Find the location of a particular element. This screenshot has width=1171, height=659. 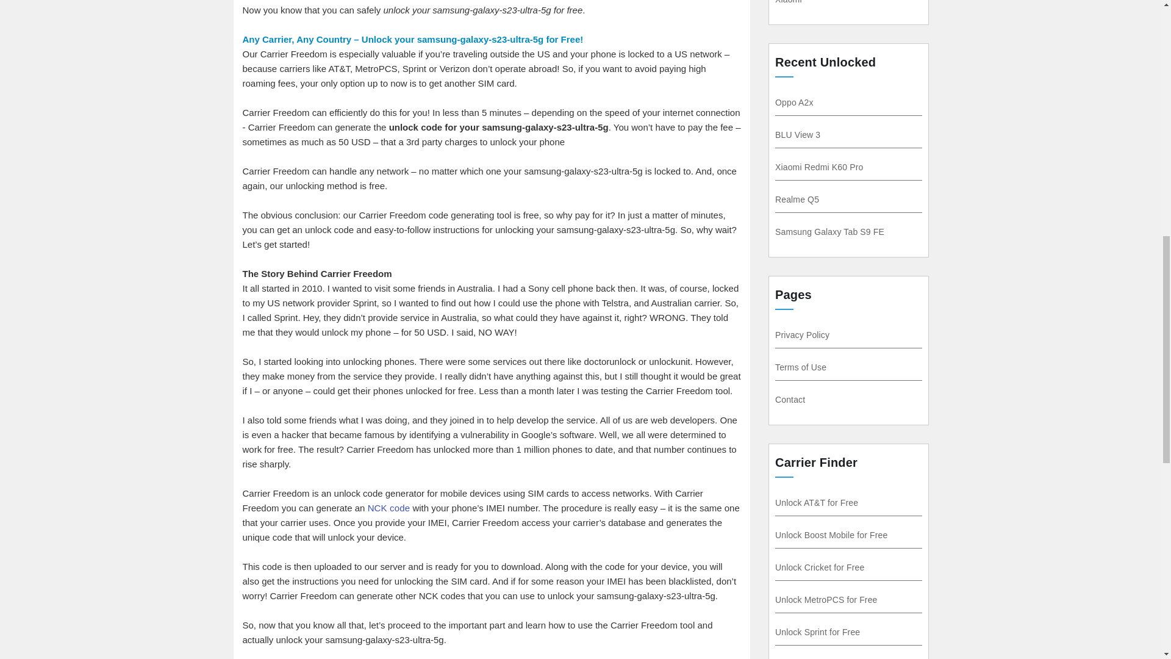

Privacy Policy is located at coordinates (799, 335).